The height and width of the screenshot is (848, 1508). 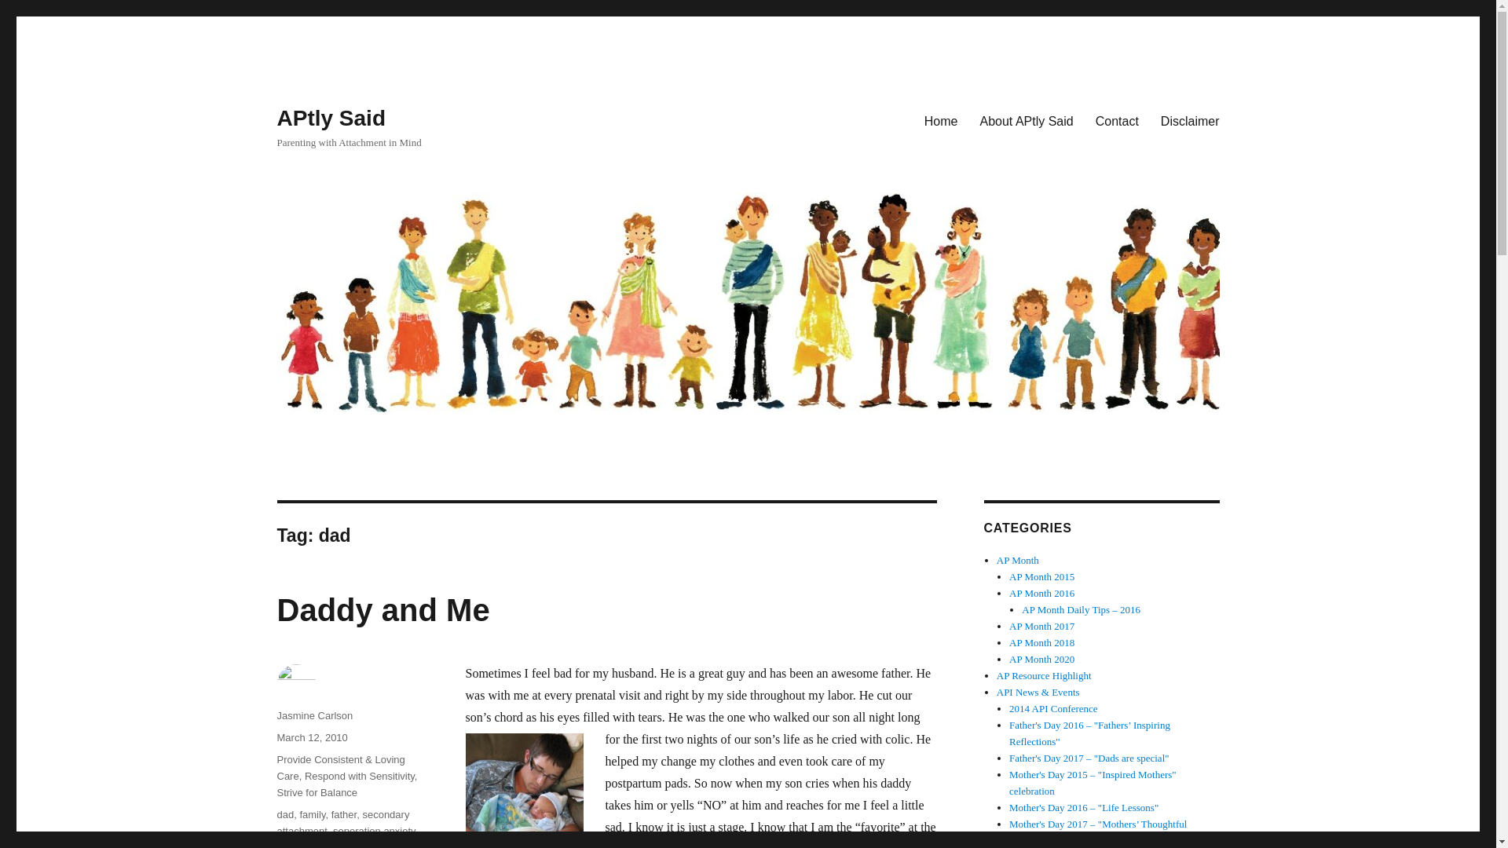 I want to click on Disclaimer, so click(x=1189, y=120).